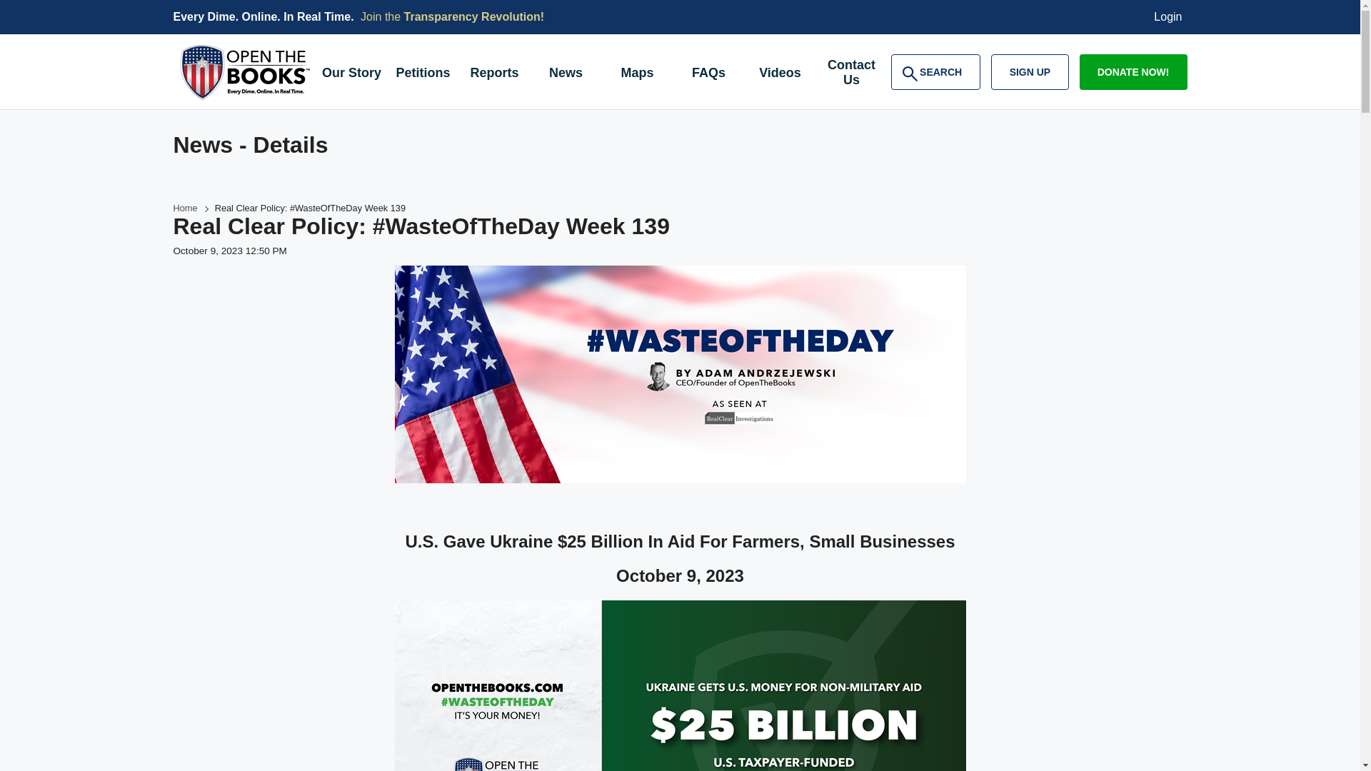 The height and width of the screenshot is (771, 1371). I want to click on Transparency Revolution!, so click(566, 74).